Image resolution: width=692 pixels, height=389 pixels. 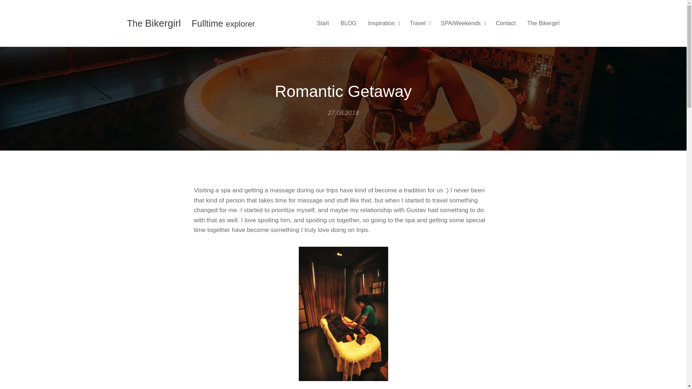 What do you see at coordinates (191, 24) in the screenshot?
I see `The Bikergirl    Fulltime explorer` at bounding box center [191, 24].